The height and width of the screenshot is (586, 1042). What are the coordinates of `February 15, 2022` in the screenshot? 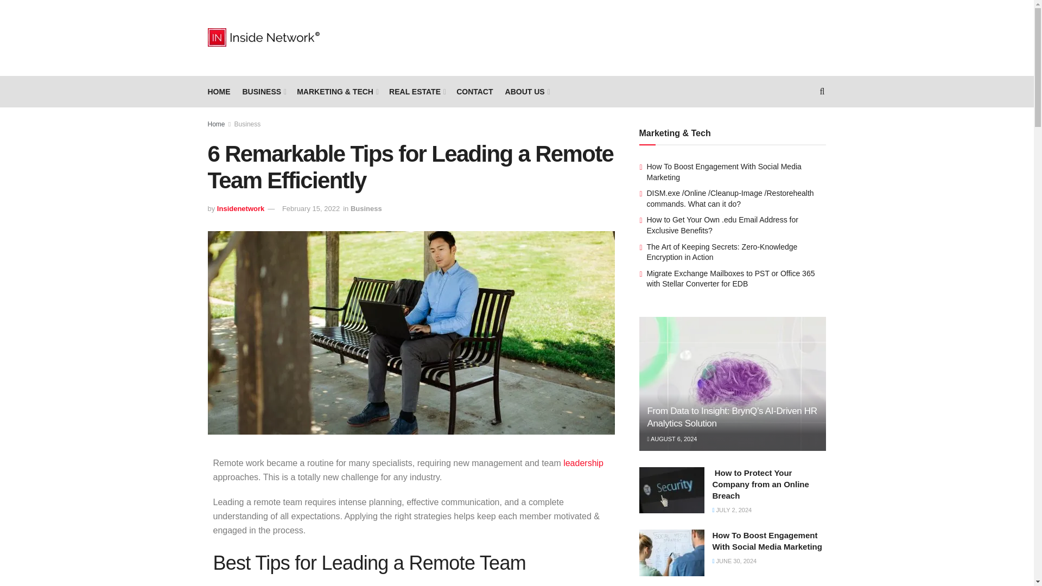 It's located at (310, 208).